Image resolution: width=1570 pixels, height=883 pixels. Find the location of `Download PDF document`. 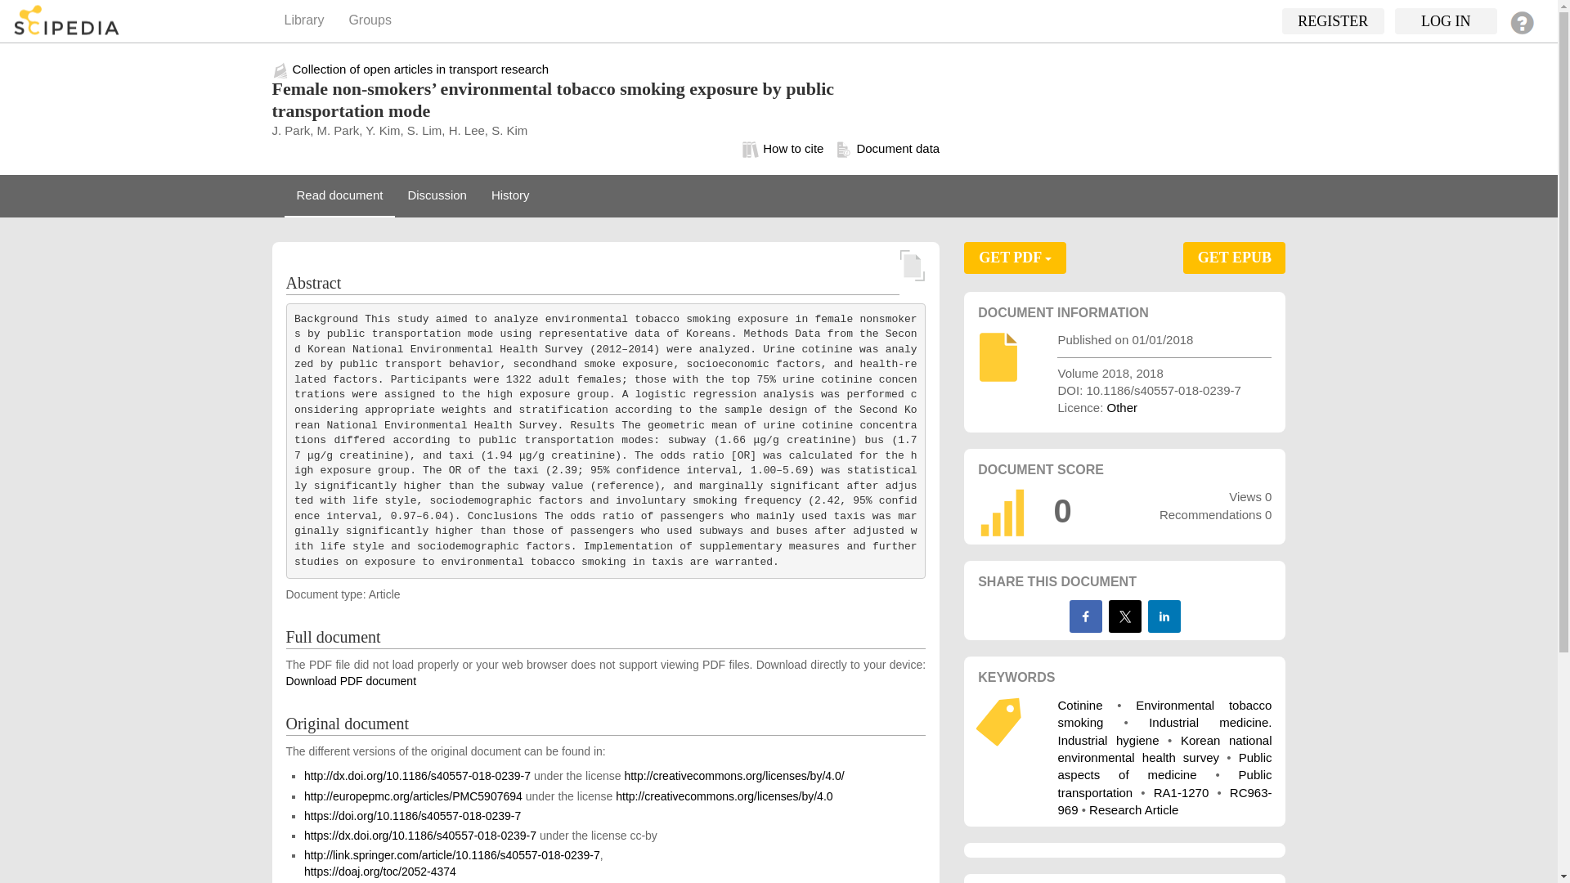

Download PDF document is located at coordinates (352, 681).